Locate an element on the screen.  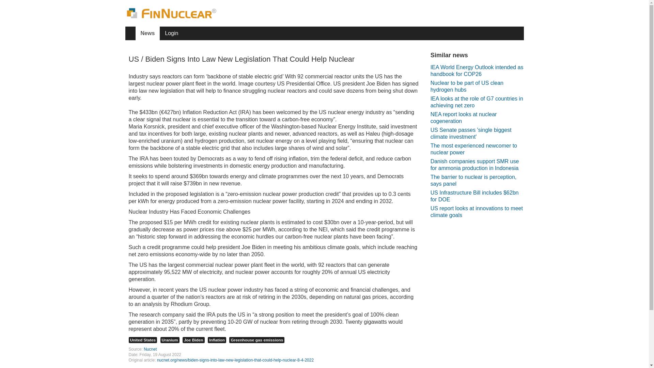
Nucnet is located at coordinates (150, 349).